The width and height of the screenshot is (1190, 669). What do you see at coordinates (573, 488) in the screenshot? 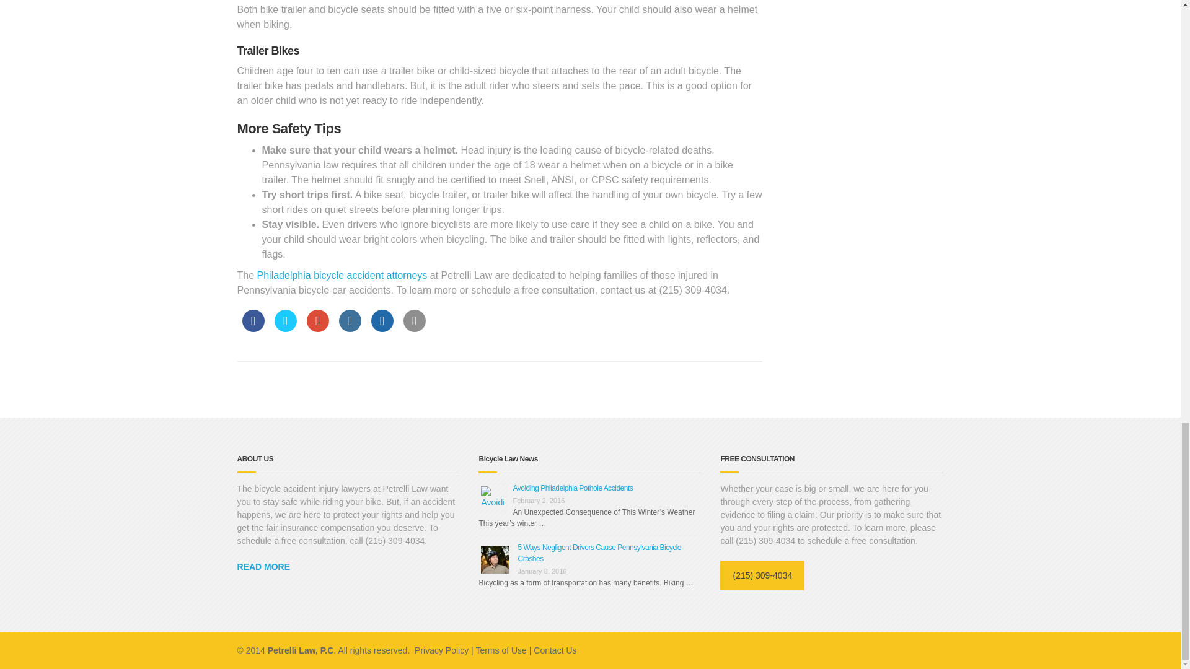
I see `Permalink to Avoiding Philadelphia Pothole Accidents` at bounding box center [573, 488].